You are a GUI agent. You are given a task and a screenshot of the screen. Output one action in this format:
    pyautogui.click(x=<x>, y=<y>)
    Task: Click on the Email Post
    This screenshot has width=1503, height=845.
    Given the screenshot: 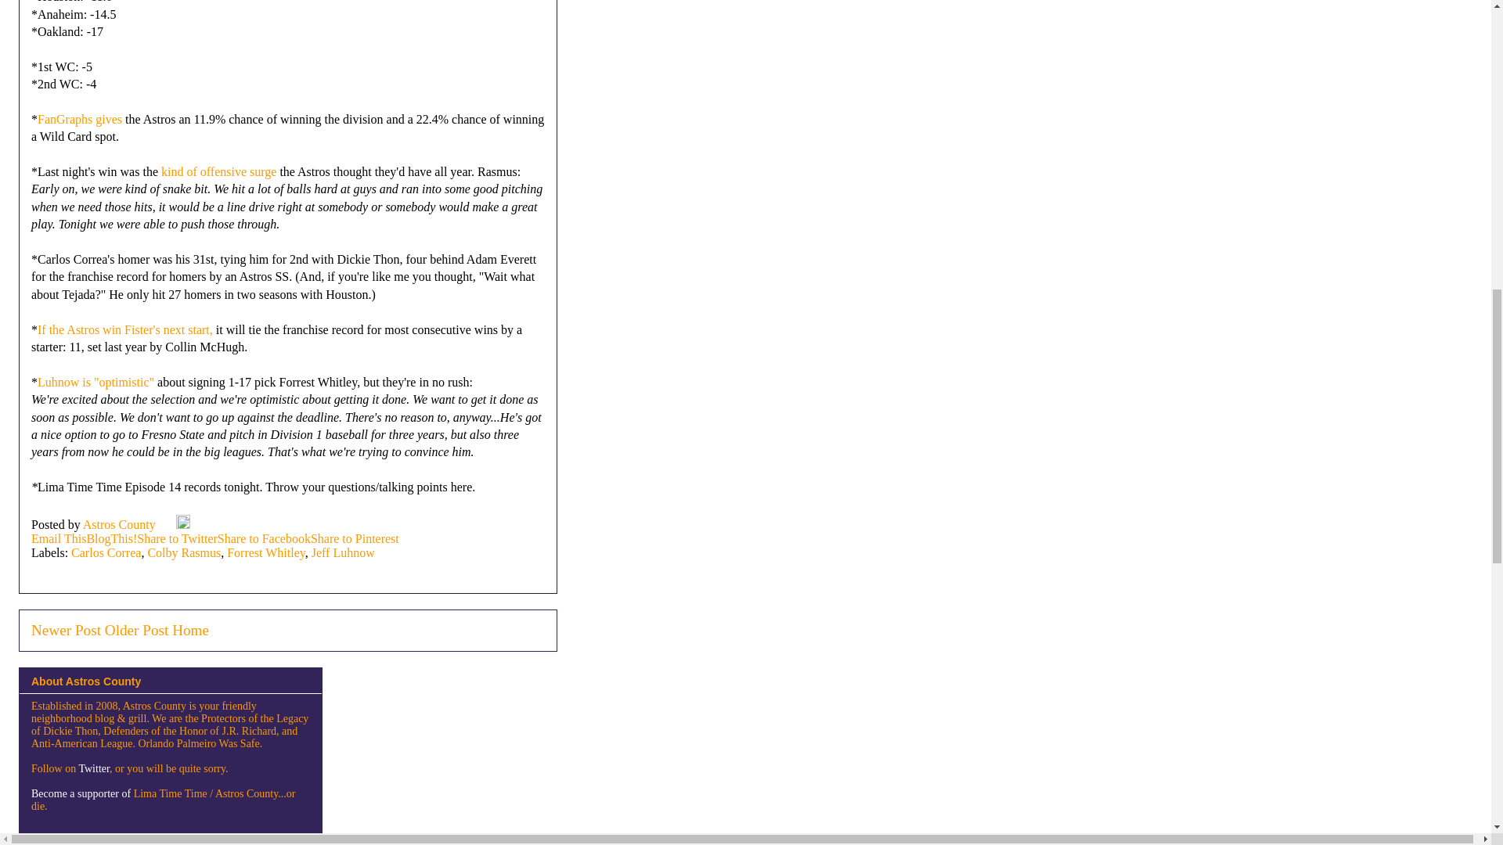 What is the action you would take?
    pyautogui.click(x=168, y=524)
    